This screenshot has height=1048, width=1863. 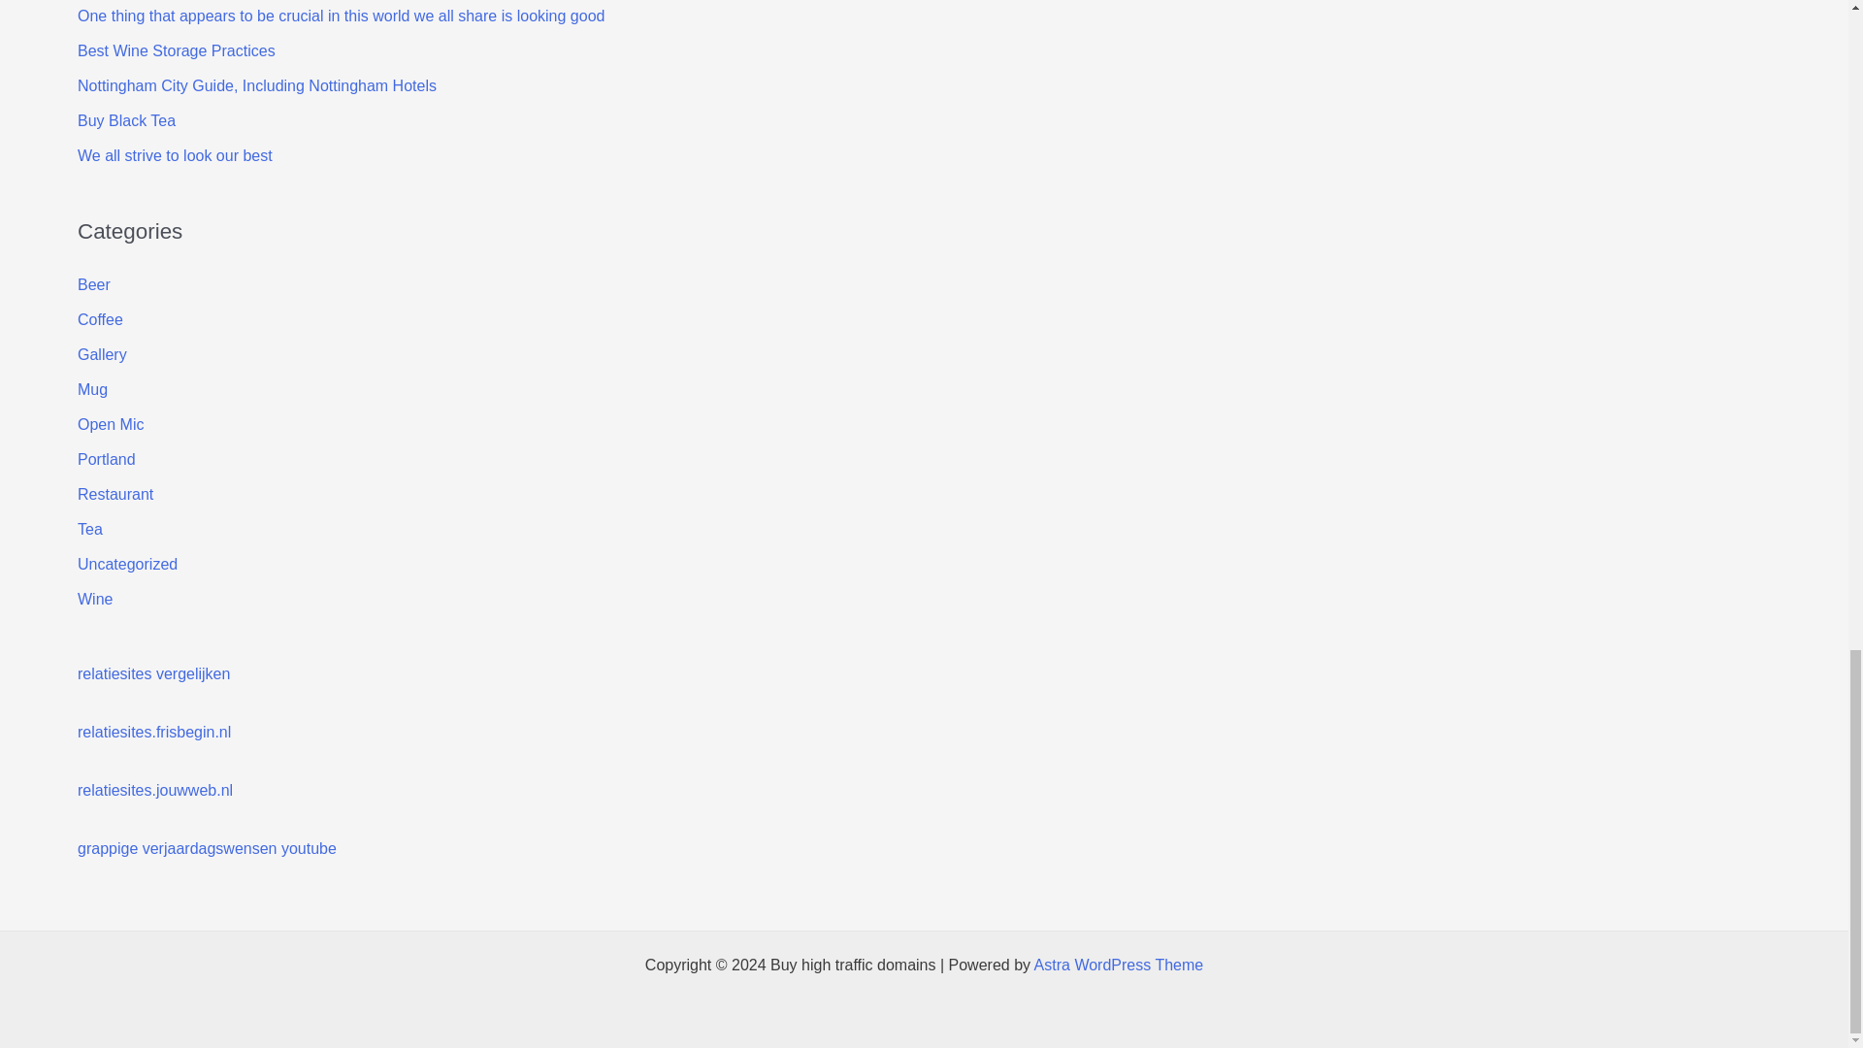 I want to click on Portland, so click(x=107, y=459).